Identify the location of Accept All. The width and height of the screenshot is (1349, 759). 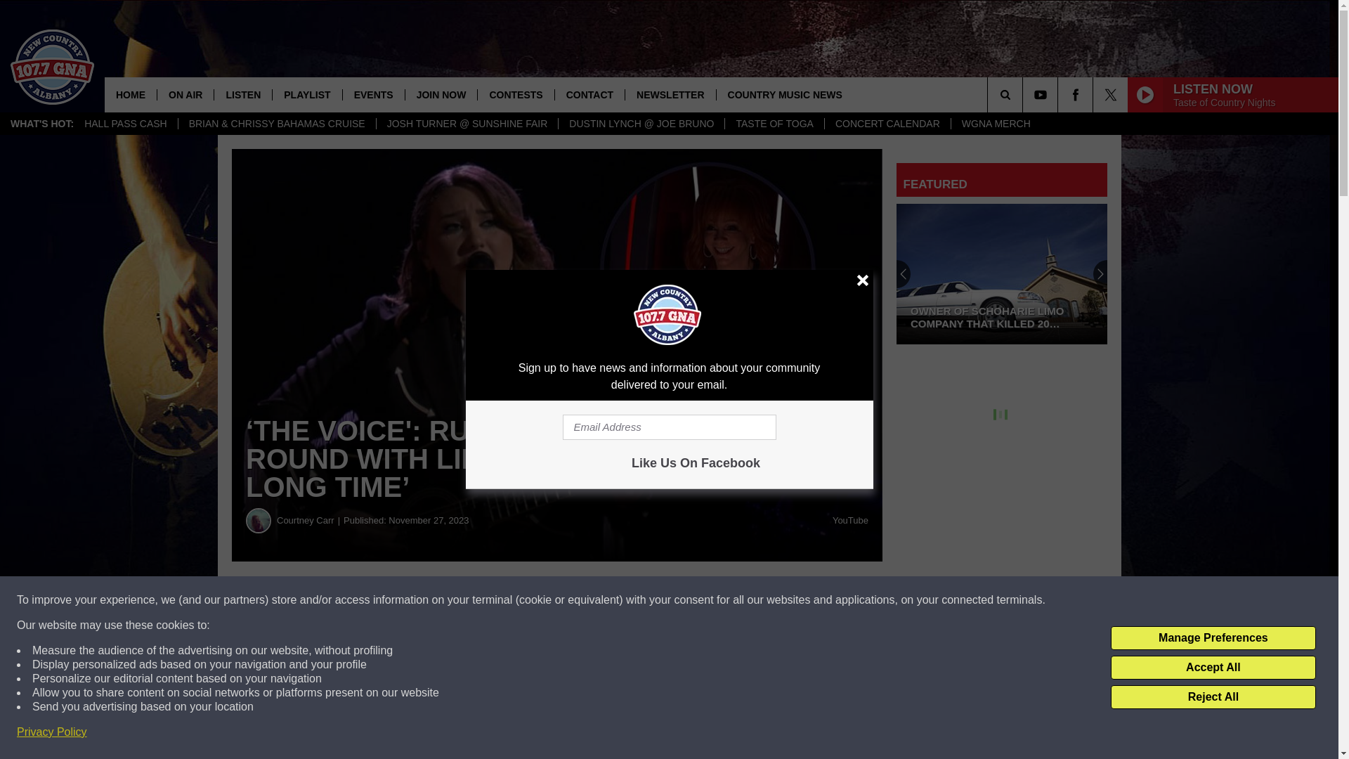
(1213, 668).